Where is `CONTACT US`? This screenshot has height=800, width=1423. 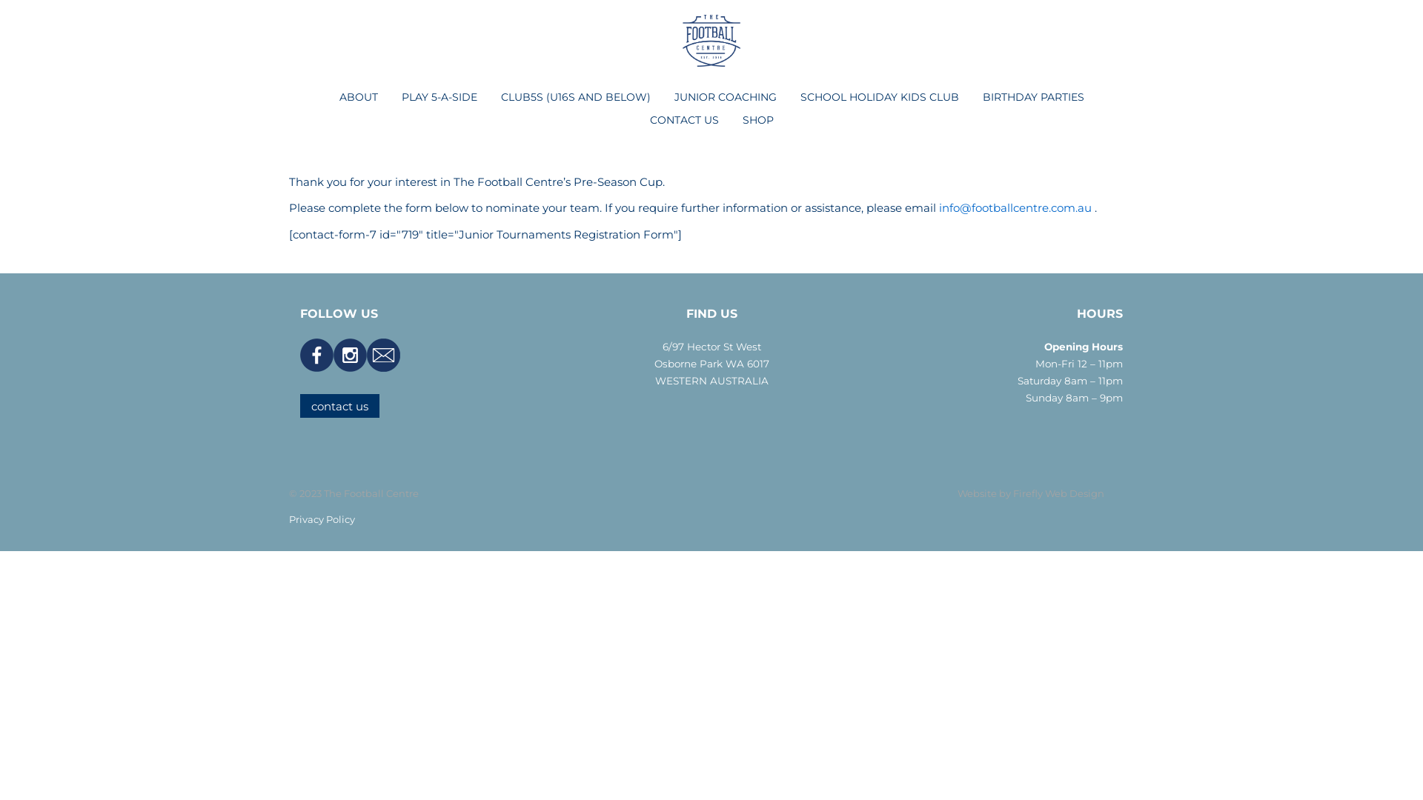
CONTACT US is located at coordinates (683, 121).